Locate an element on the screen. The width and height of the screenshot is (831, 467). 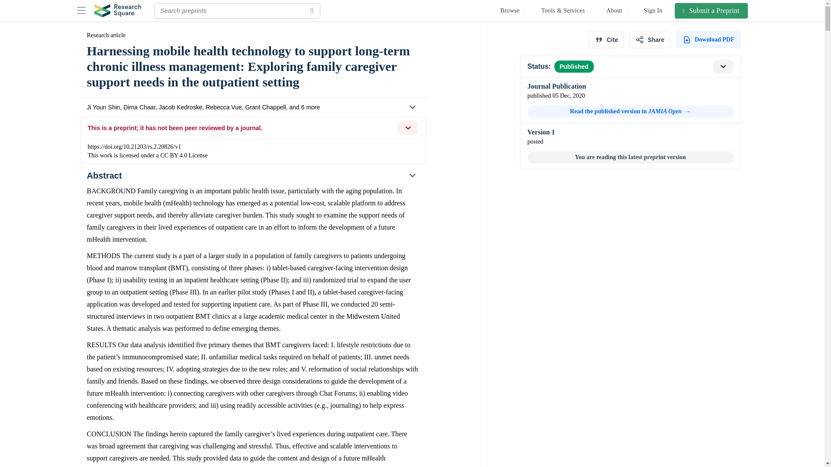
Submit a Preprint is located at coordinates (712, 10).